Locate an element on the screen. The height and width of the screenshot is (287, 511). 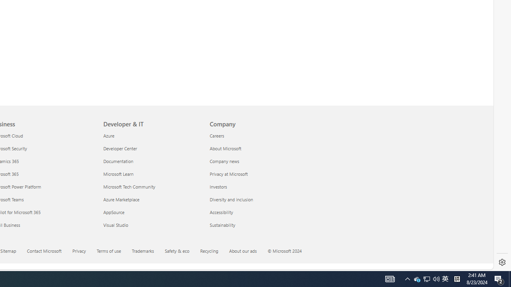
AppSource is located at coordinates (152, 212).